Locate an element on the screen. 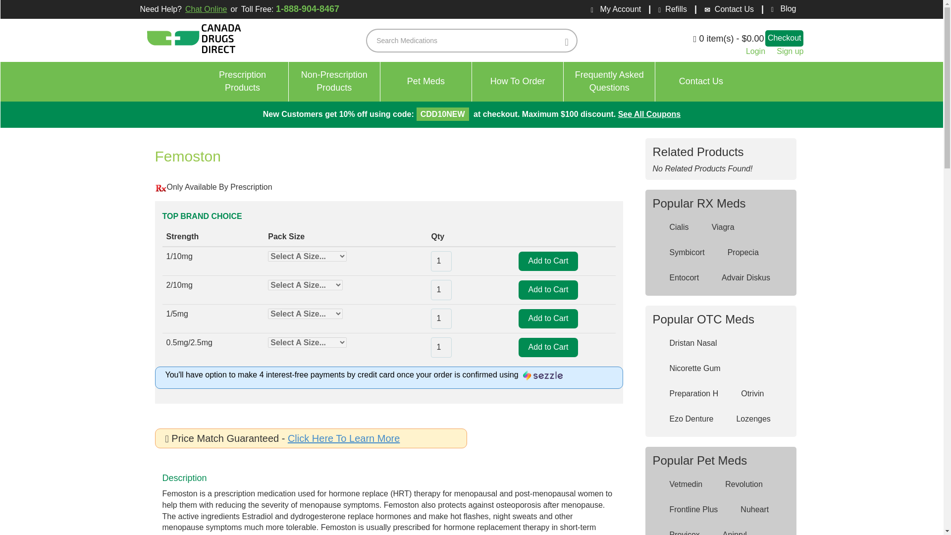     Blog is located at coordinates (780, 9).